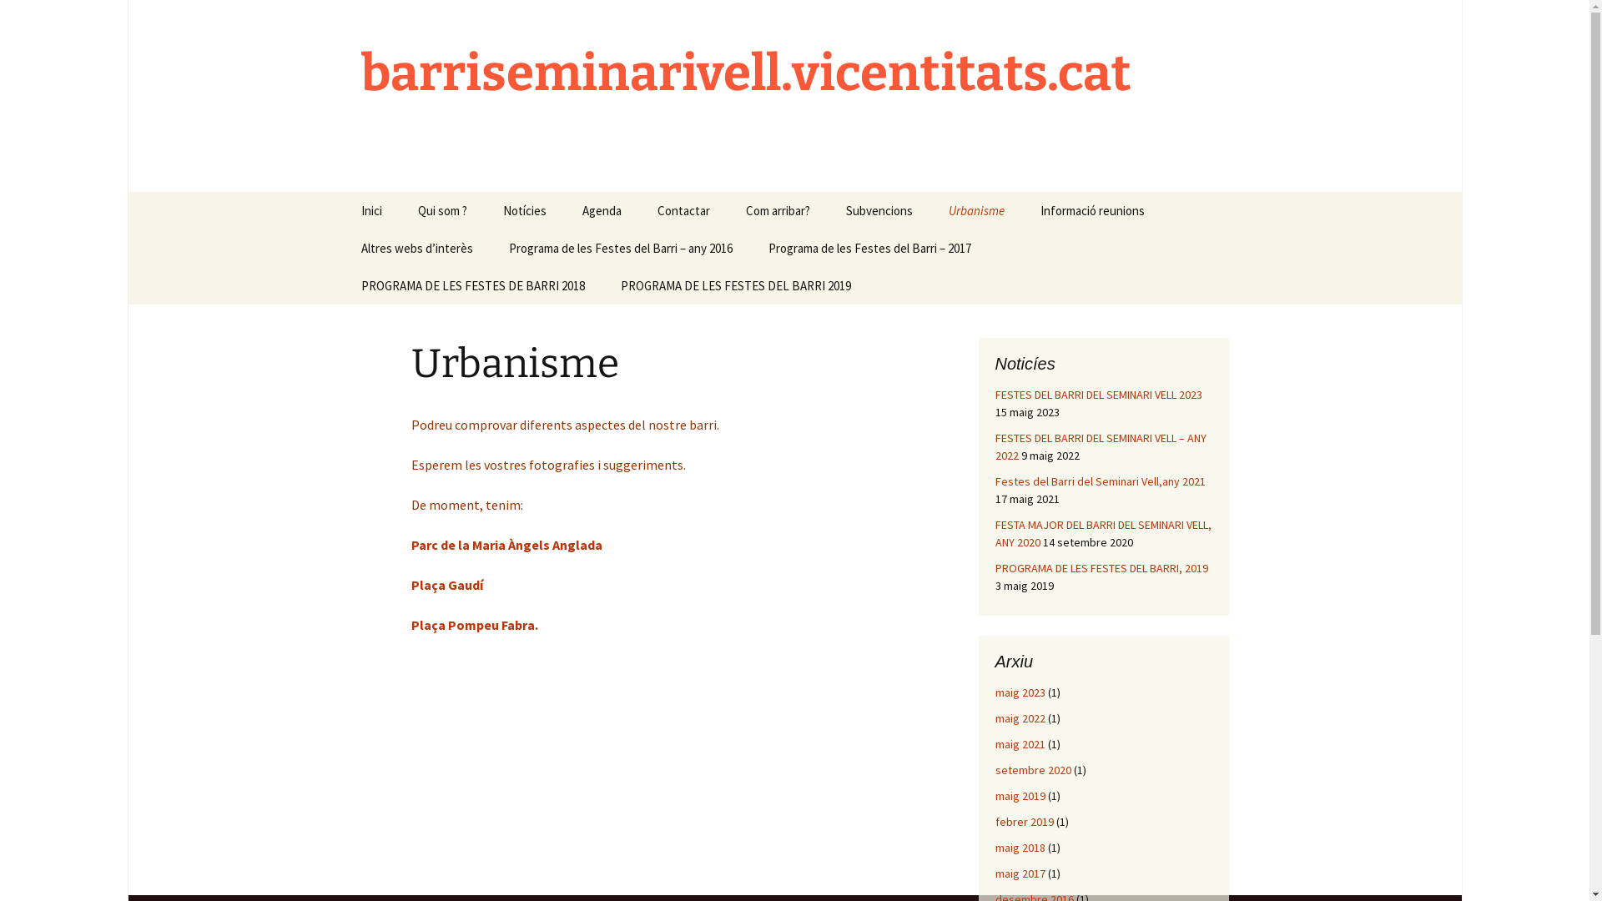  Describe the element at coordinates (1020, 796) in the screenshot. I see `maig 2019` at that location.